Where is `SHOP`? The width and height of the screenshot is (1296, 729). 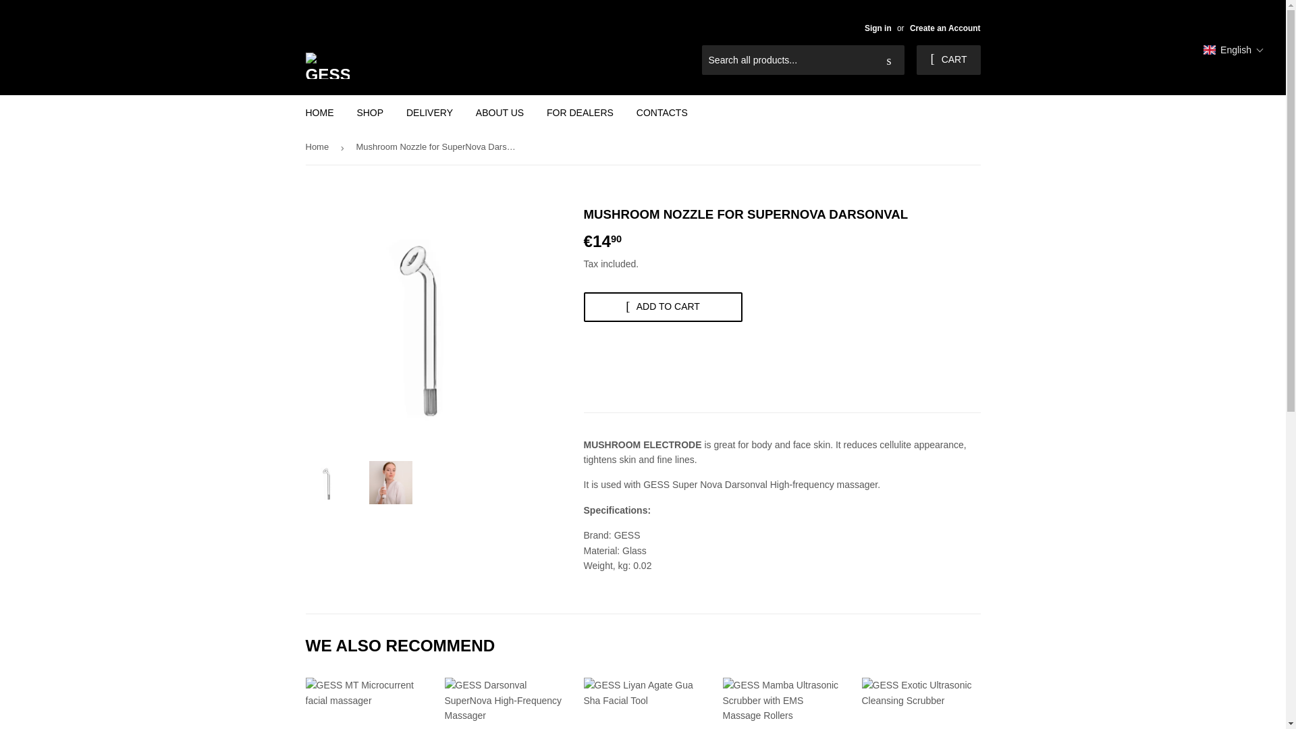 SHOP is located at coordinates (370, 113).